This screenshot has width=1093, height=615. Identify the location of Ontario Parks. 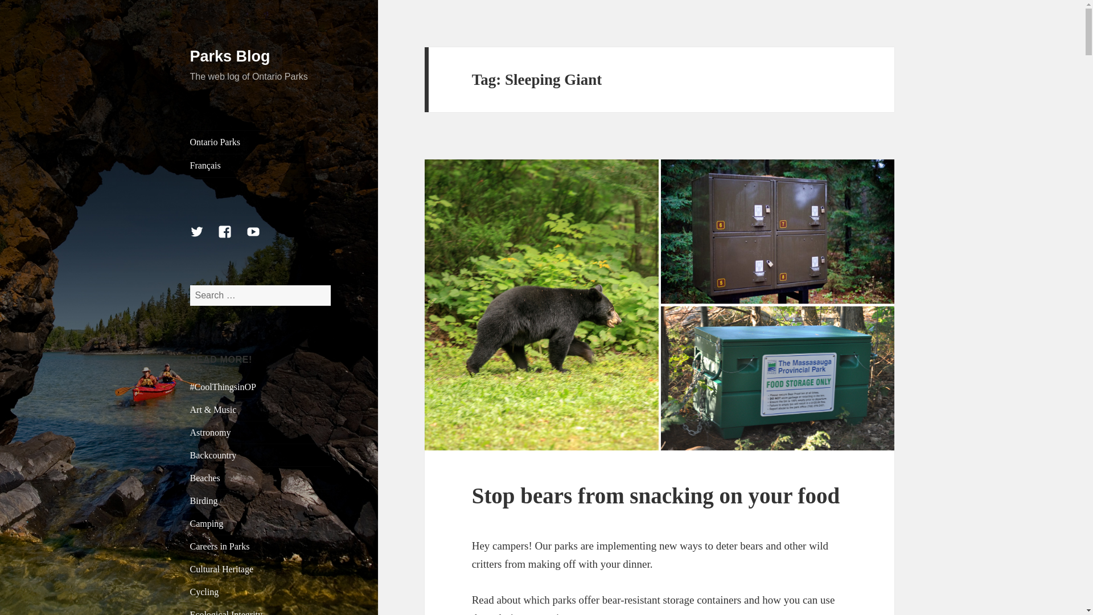
(261, 142).